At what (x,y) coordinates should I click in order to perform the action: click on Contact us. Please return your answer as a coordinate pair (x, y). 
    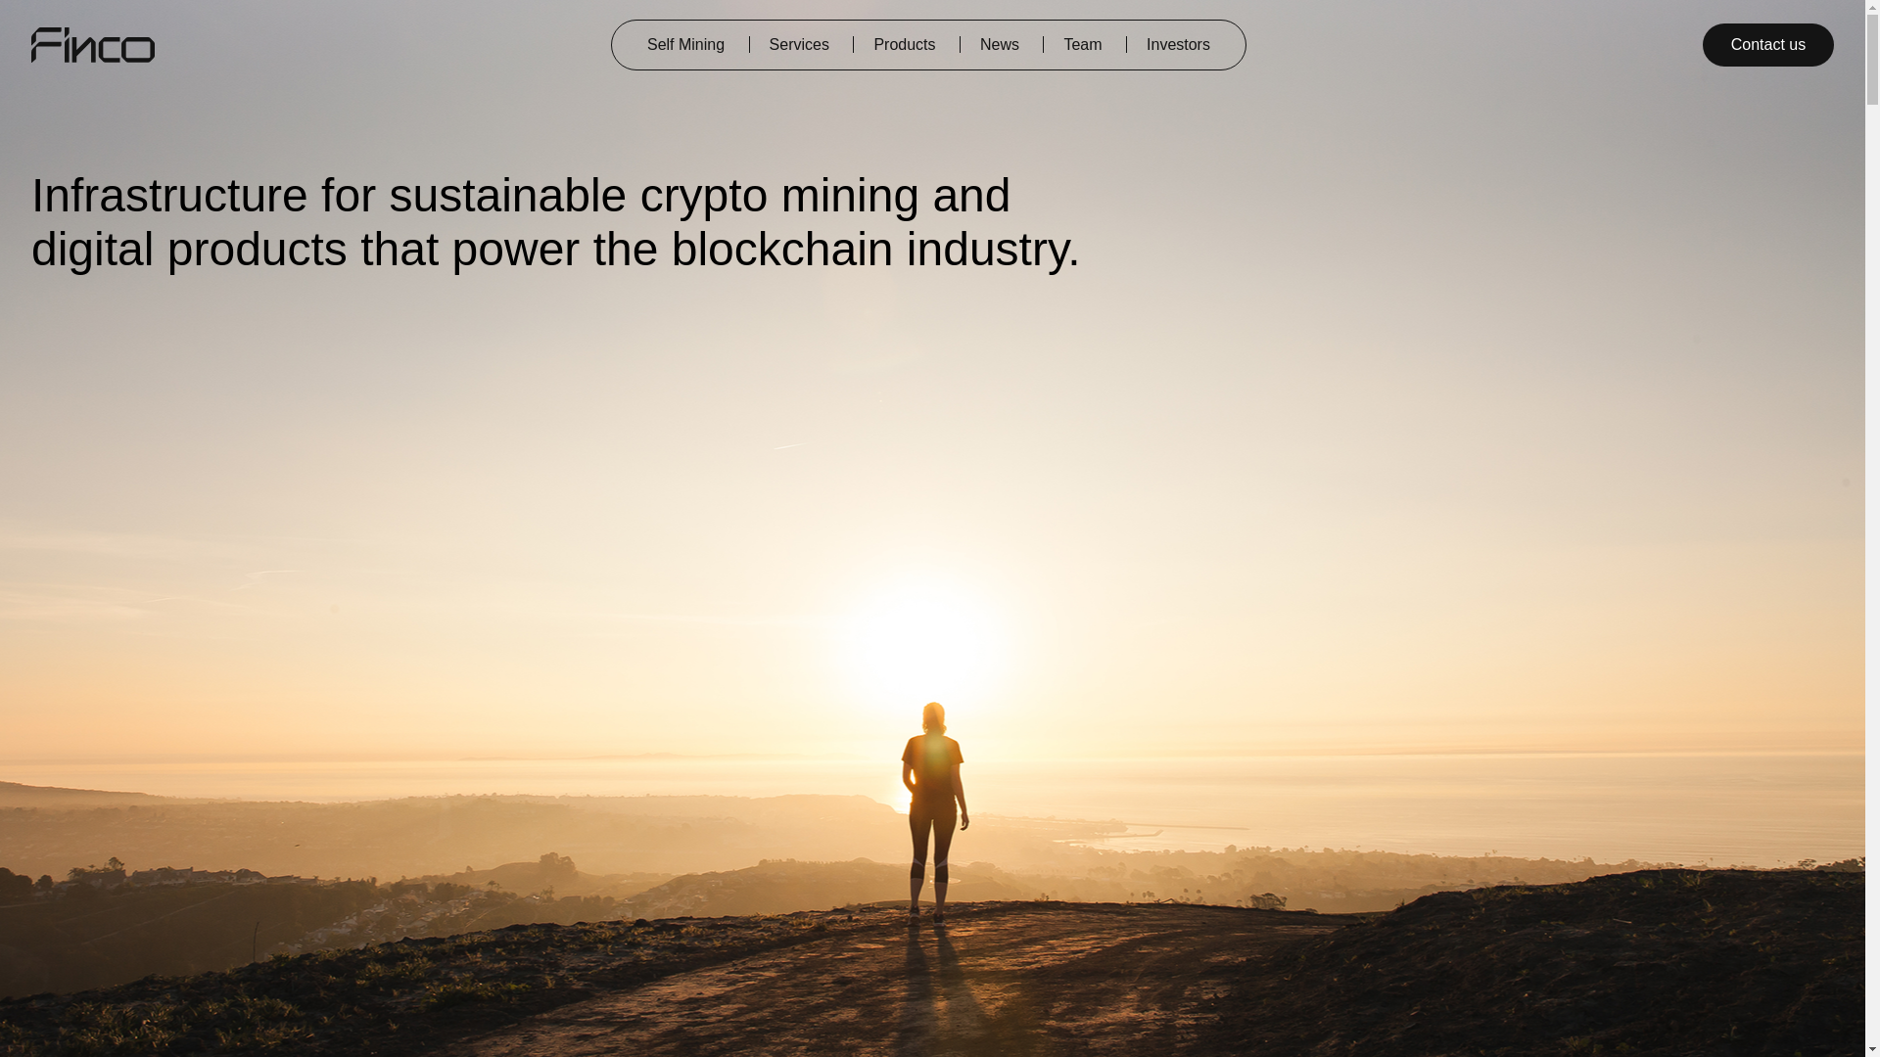
    Looking at the image, I should click on (1768, 45).